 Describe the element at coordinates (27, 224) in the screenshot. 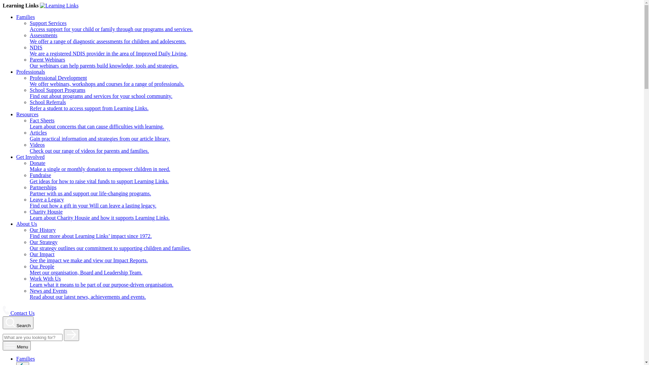

I see `About Us` at that location.